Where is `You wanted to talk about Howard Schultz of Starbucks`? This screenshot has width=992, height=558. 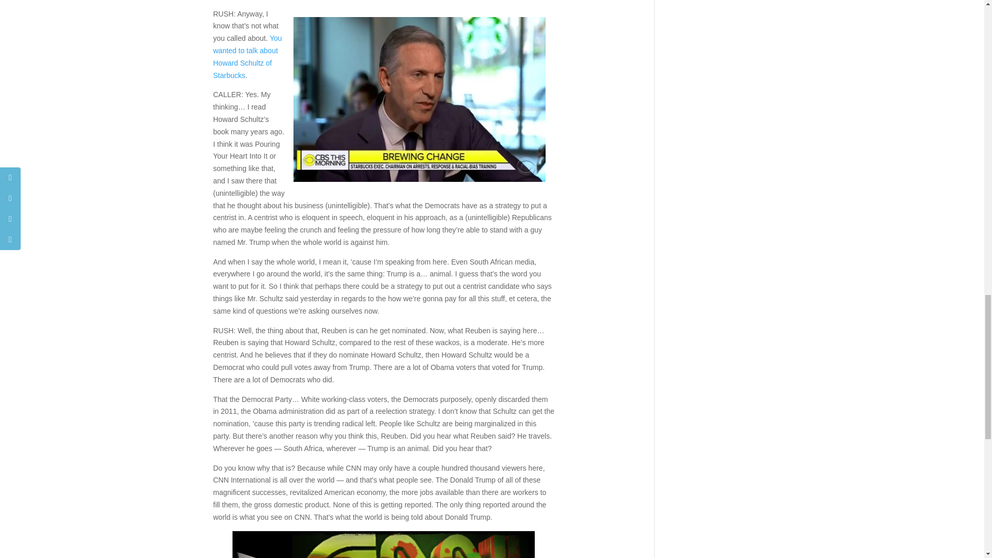 You wanted to talk about Howard Schultz of Starbucks is located at coordinates (247, 56).